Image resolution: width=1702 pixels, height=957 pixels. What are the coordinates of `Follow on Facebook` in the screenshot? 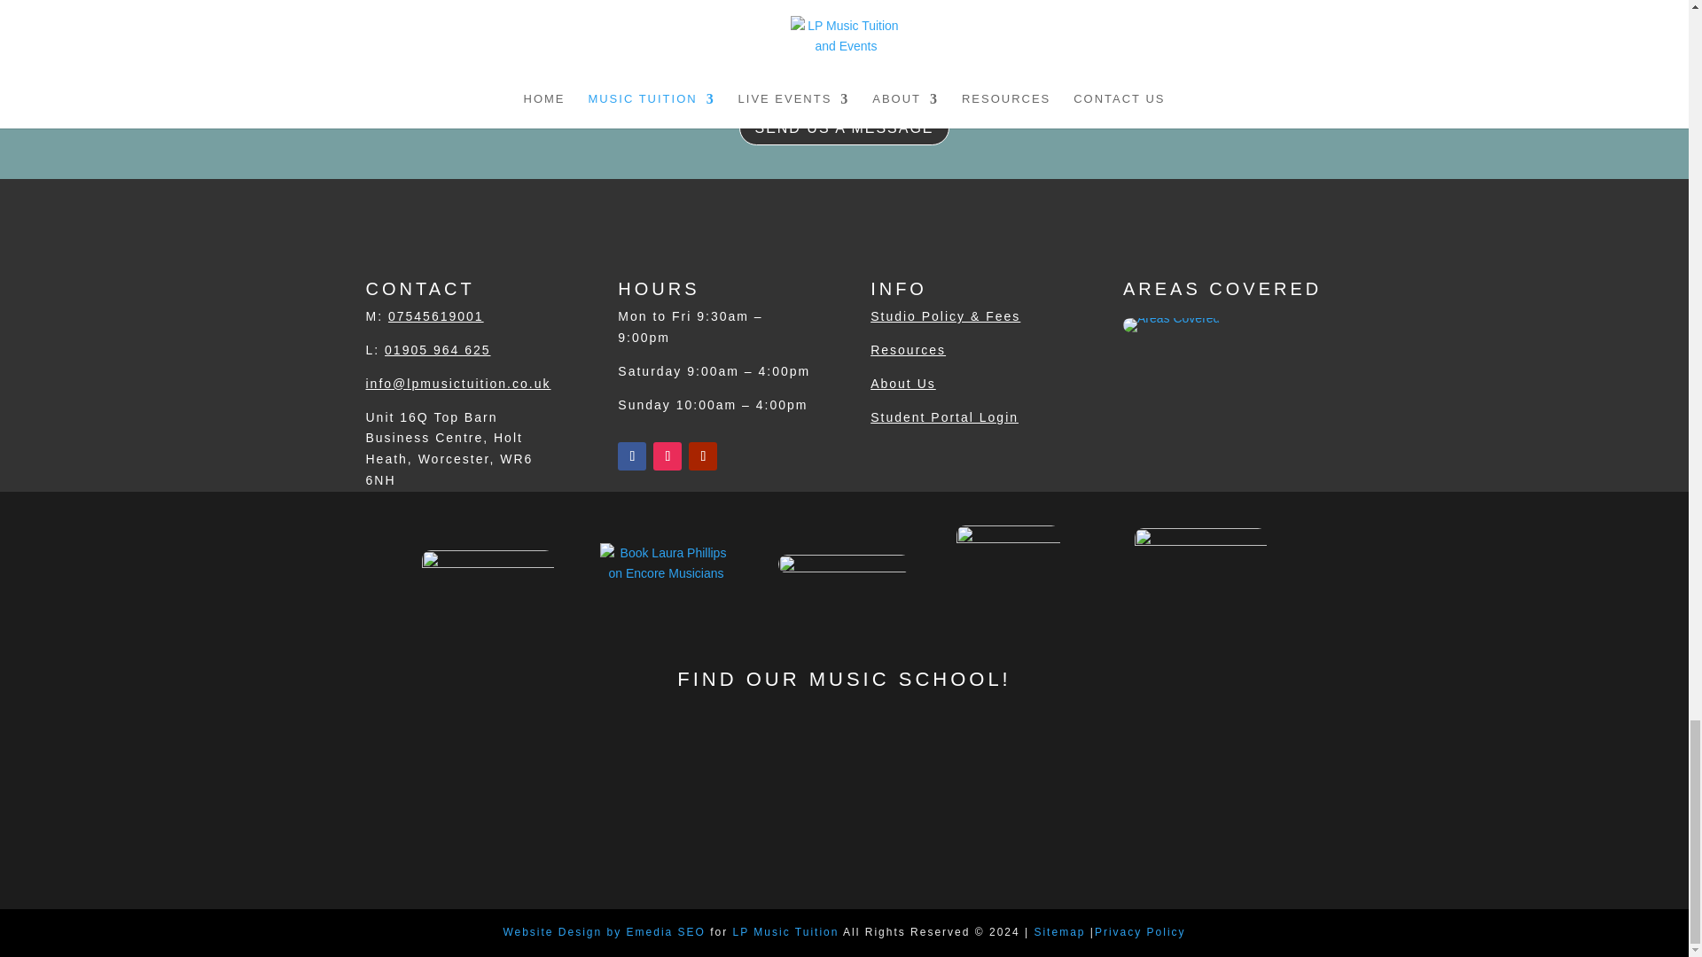 It's located at (631, 455).